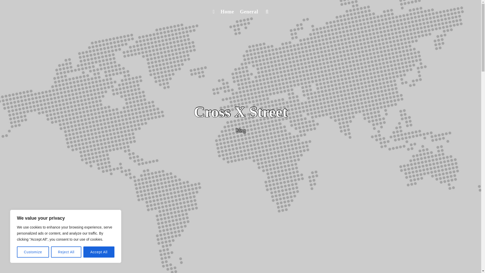 This screenshot has width=485, height=273. What do you see at coordinates (99, 252) in the screenshot?
I see `Accept All` at bounding box center [99, 252].